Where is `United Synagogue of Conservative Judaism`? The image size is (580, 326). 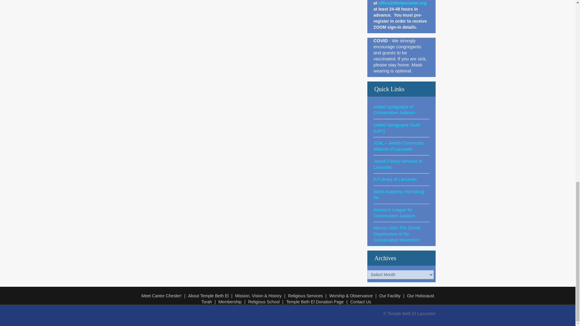 United Synagogue of Conservative Judaism is located at coordinates (394, 110).